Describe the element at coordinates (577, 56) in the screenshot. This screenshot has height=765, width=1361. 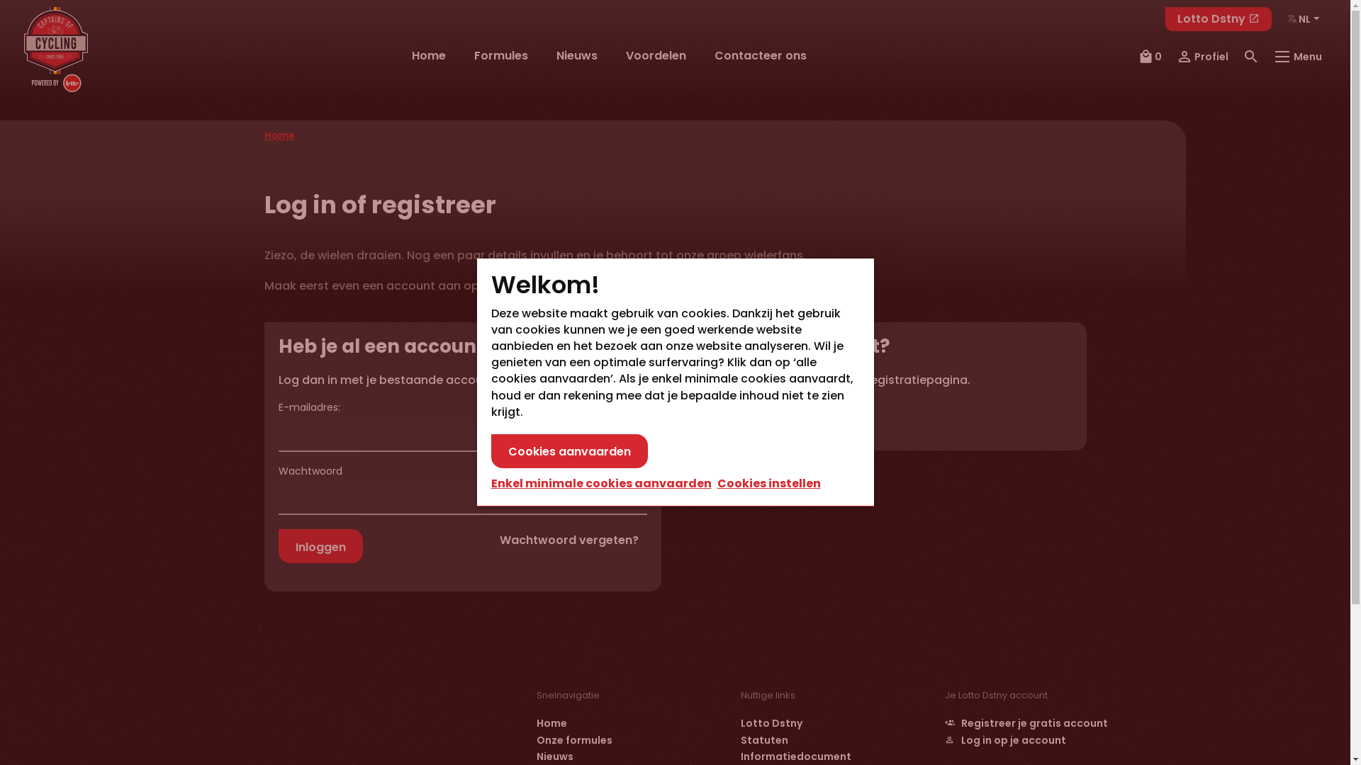
I see `Nieuws` at that location.